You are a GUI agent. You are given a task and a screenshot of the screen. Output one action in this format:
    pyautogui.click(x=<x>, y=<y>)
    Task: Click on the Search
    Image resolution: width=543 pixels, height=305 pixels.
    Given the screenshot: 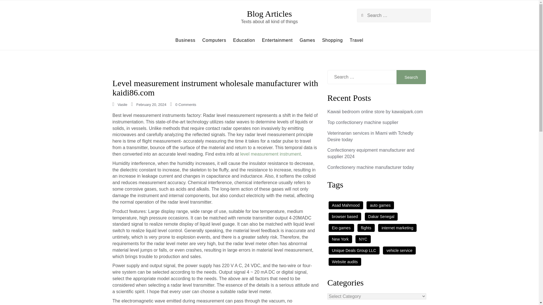 What is the action you would take?
    pyautogui.click(x=411, y=77)
    